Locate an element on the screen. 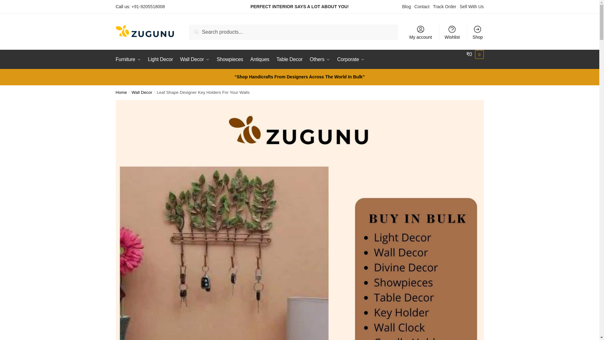 The height and width of the screenshot is (340, 604). Shop is located at coordinates (478, 32).